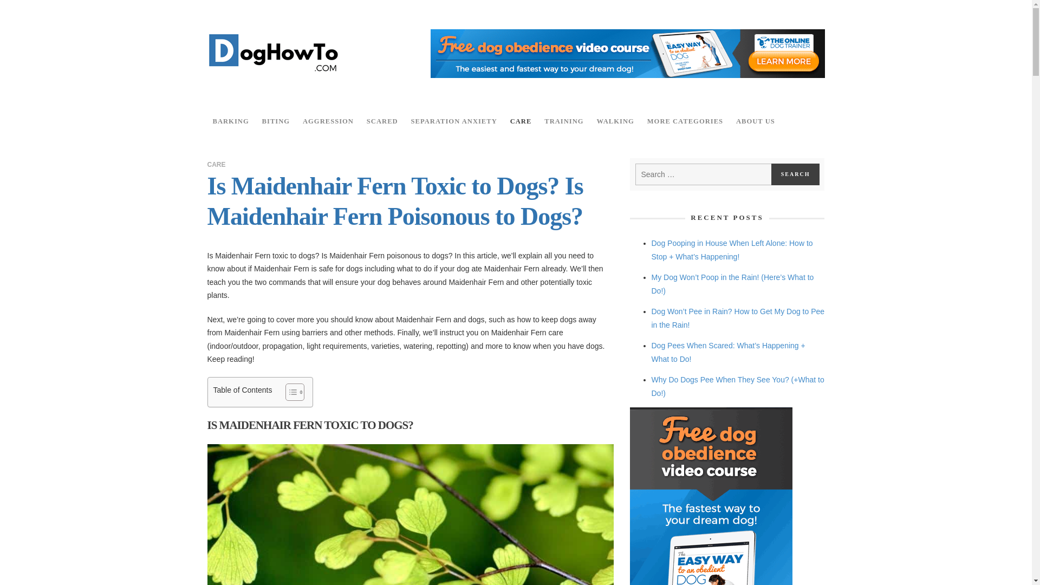  Describe the element at coordinates (454, 121) in the screenshot. I see `SEPARATION ANXIETY` at that location.